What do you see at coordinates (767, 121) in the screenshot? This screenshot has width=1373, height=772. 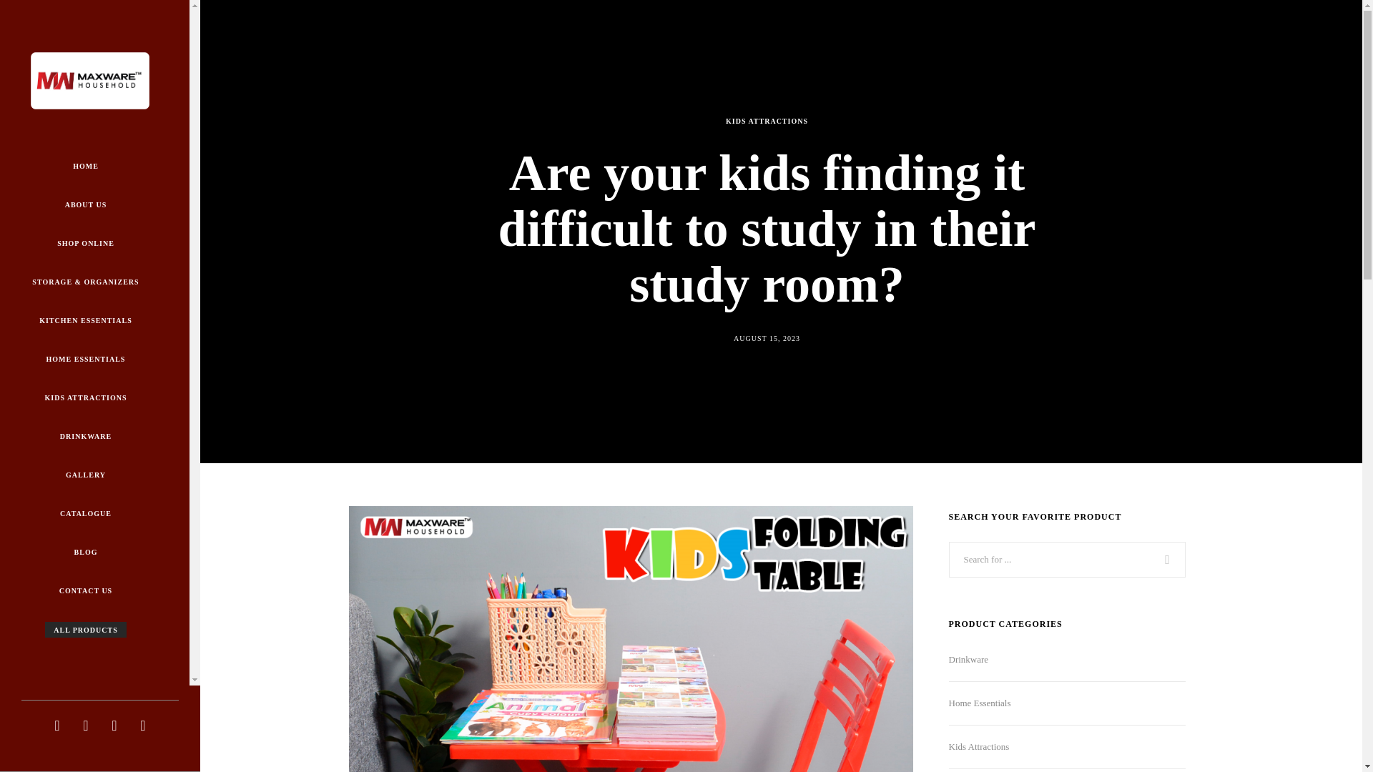 I see `KIDS ATTRACTIONS` at bounding box center [767, 121].